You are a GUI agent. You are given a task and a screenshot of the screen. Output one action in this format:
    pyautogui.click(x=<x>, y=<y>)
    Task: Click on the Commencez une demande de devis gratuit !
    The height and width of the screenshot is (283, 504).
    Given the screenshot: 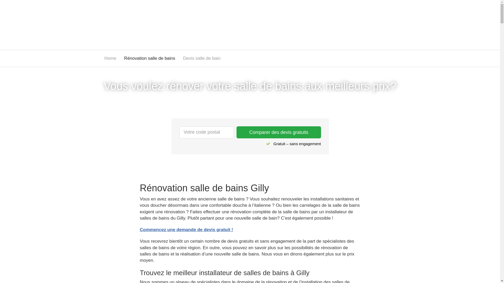 What is the action you would take?
    pyautogui.click(x=186, y=230)
    